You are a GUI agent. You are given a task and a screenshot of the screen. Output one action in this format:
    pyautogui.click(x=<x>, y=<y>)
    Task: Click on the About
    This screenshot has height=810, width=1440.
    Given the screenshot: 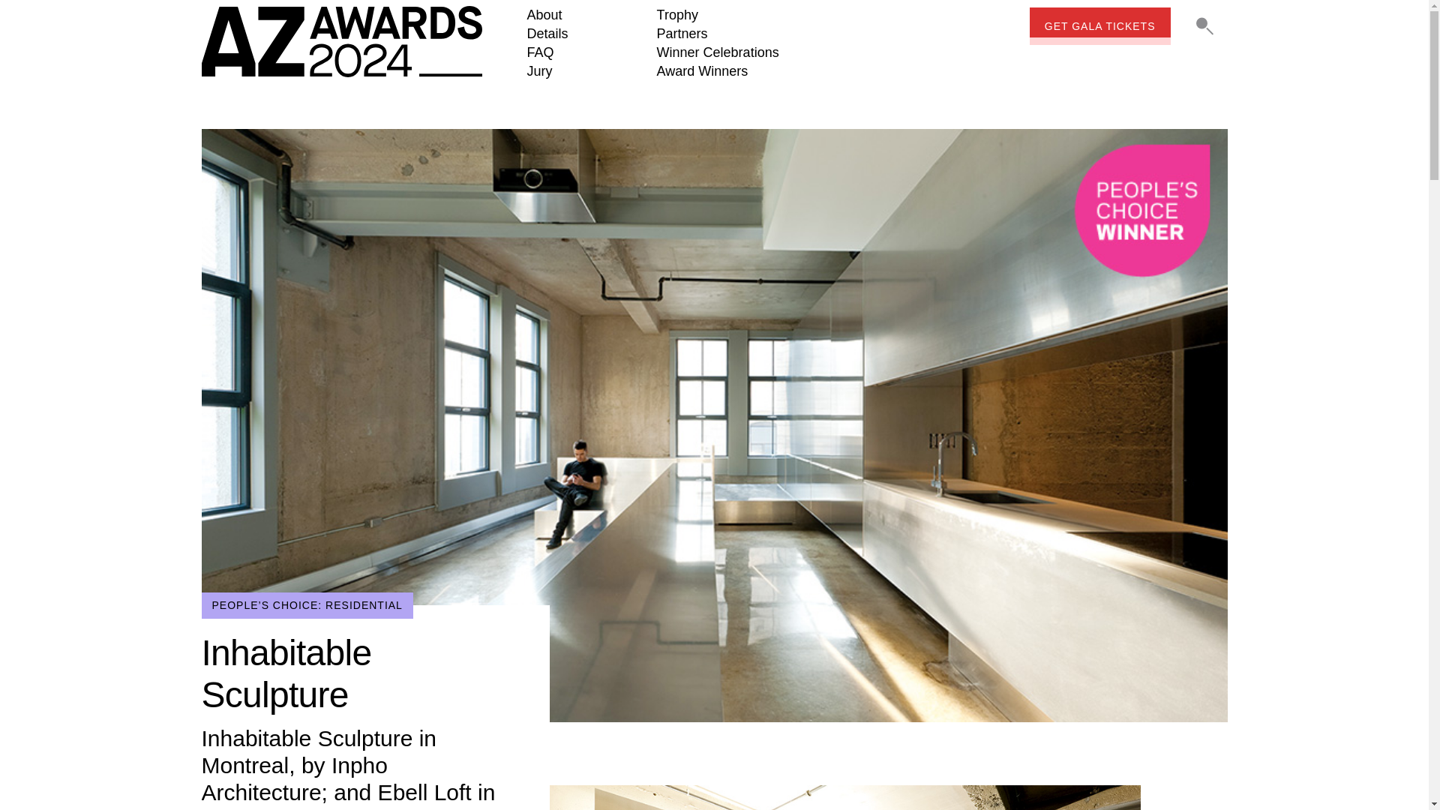 What is the action you would take?
    pyautogui.click(x=544, y=15)
    